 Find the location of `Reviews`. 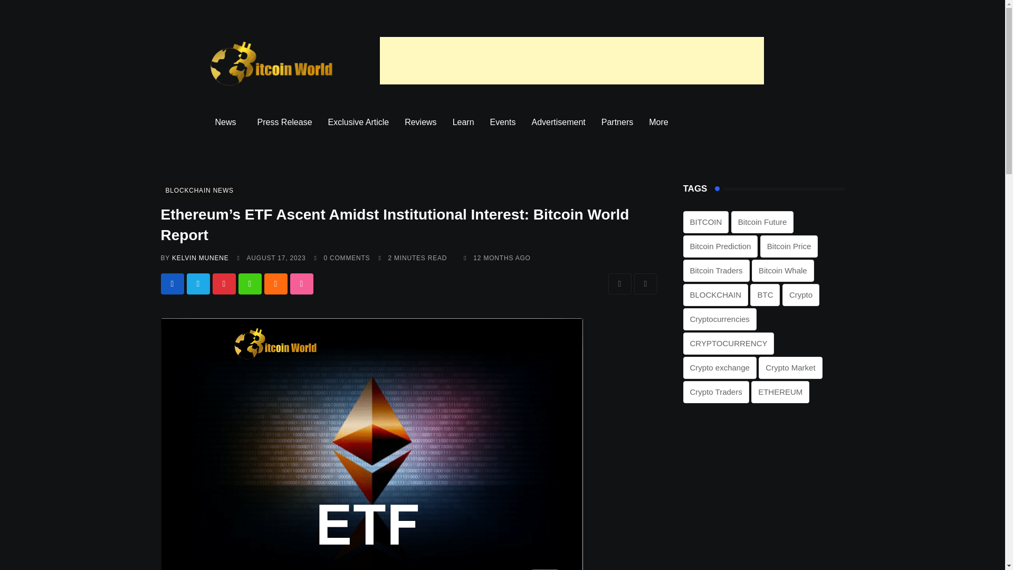

Reviews is located at coordinates (421, 122).